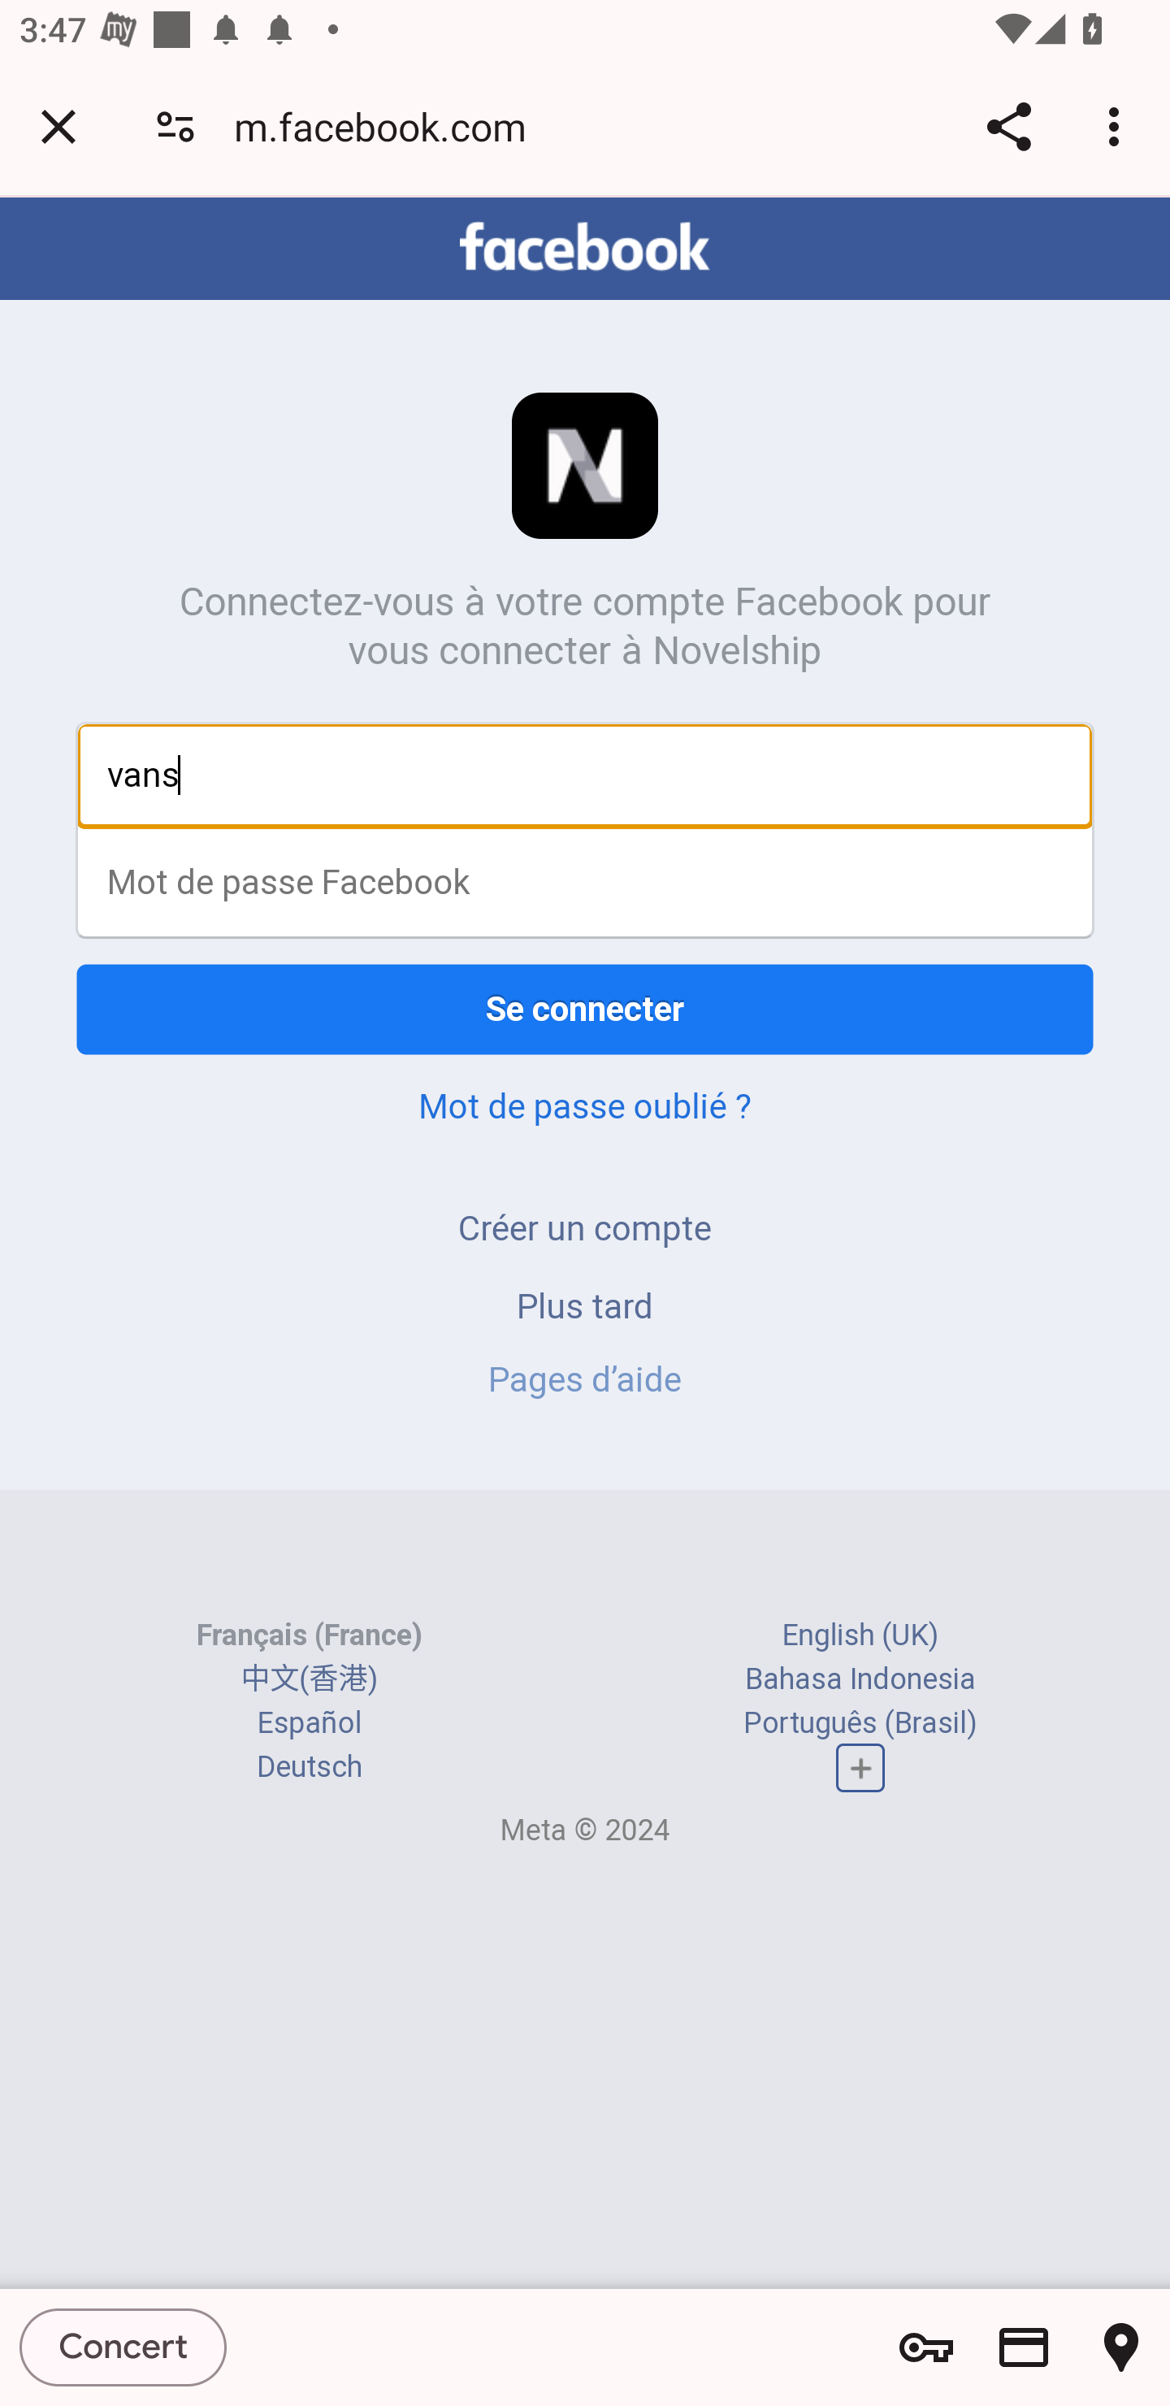 This screenshot has width=1170, height=2406. I want to click on Close tab, so click(58, 126).